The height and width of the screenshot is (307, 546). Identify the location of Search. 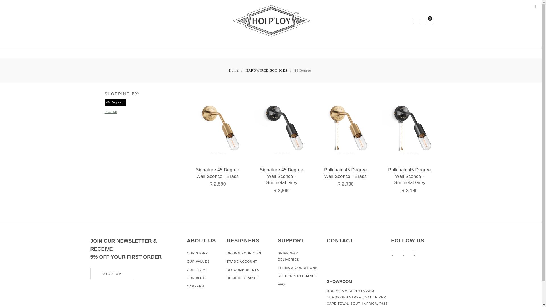
(413, 21).